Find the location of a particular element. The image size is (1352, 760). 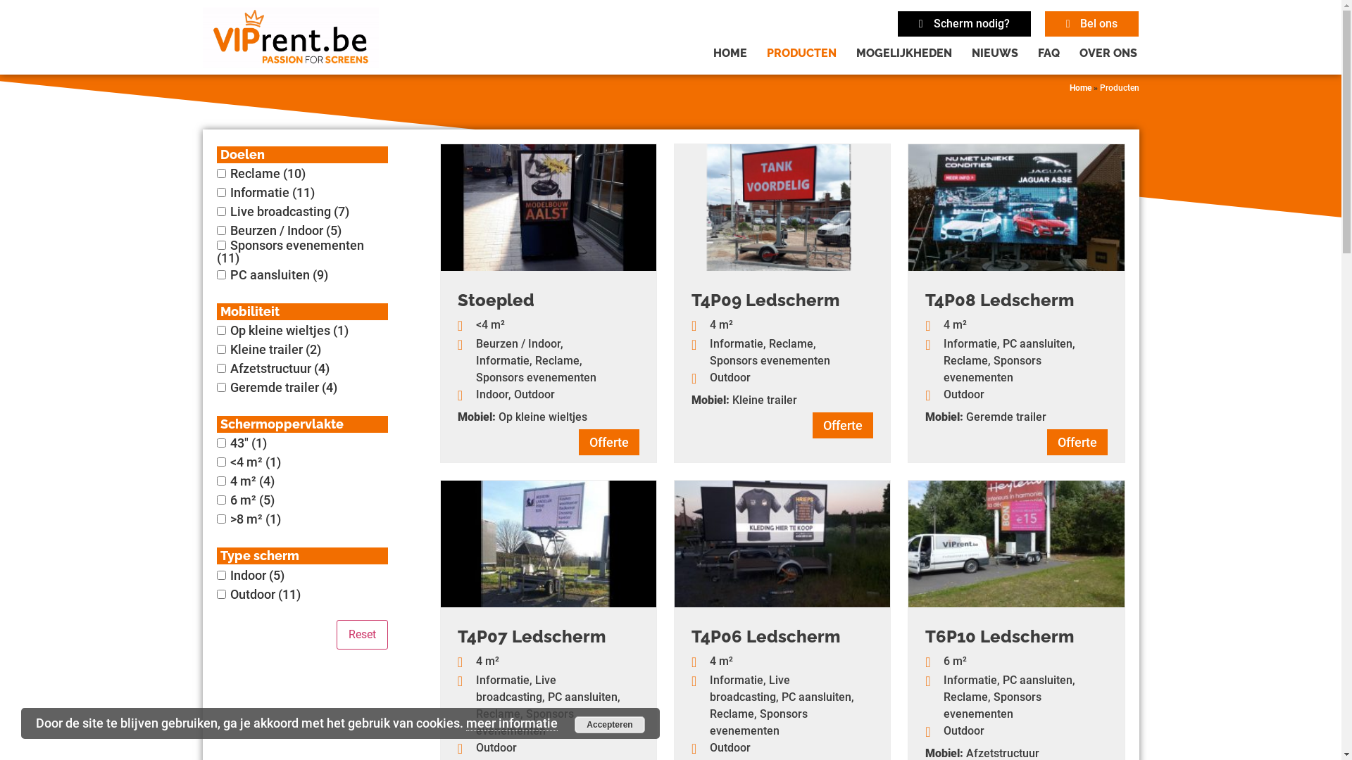

PRODUCTEN is located at coordinates (801, 53).